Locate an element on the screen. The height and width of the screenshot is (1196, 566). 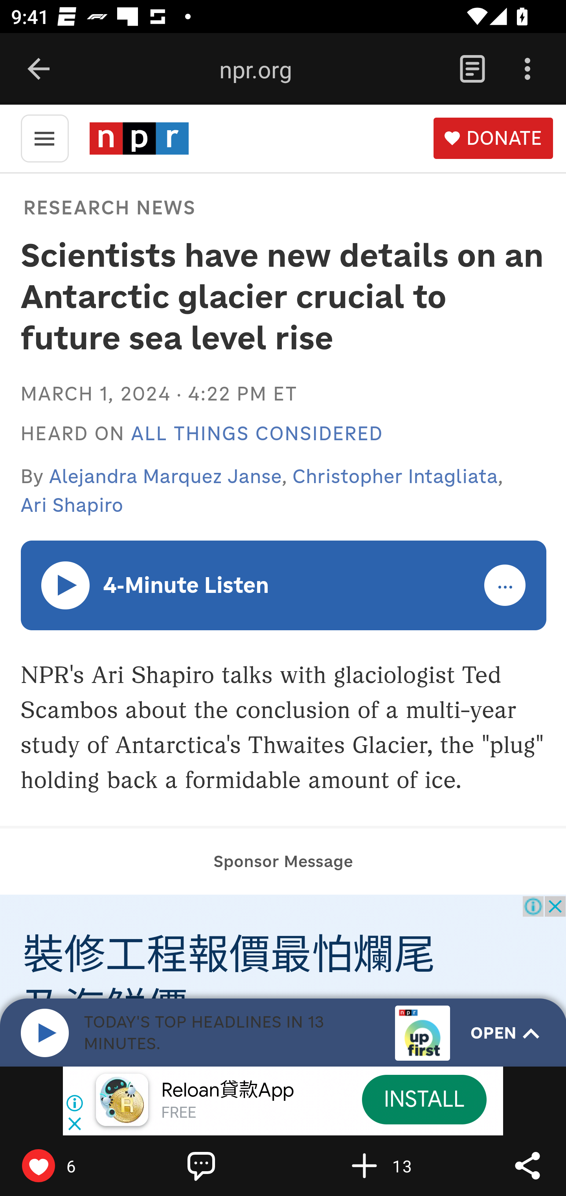
Alejandra Marquez Janse is located at coordinates (166, 476).